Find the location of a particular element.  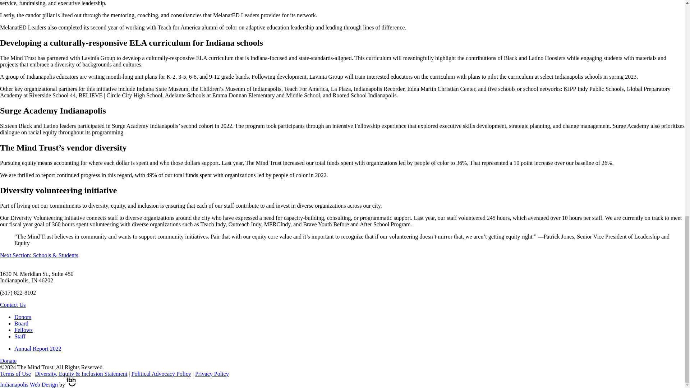

Indianapolis Web Design is located at coordinates (29, 384).